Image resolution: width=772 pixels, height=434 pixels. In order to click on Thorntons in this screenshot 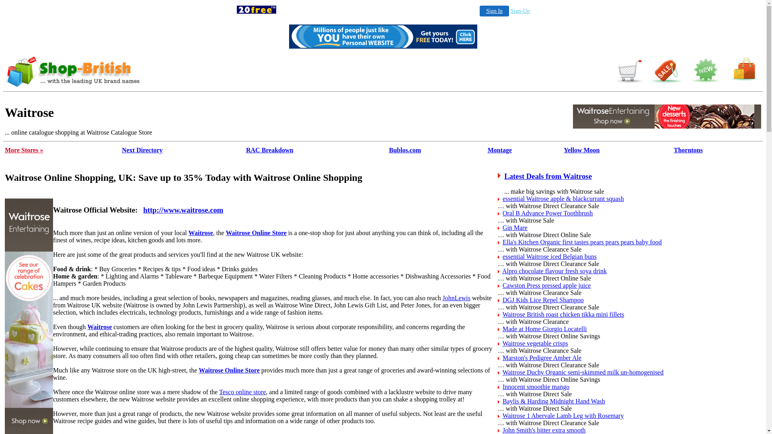, I will do `click(688, 150)`.